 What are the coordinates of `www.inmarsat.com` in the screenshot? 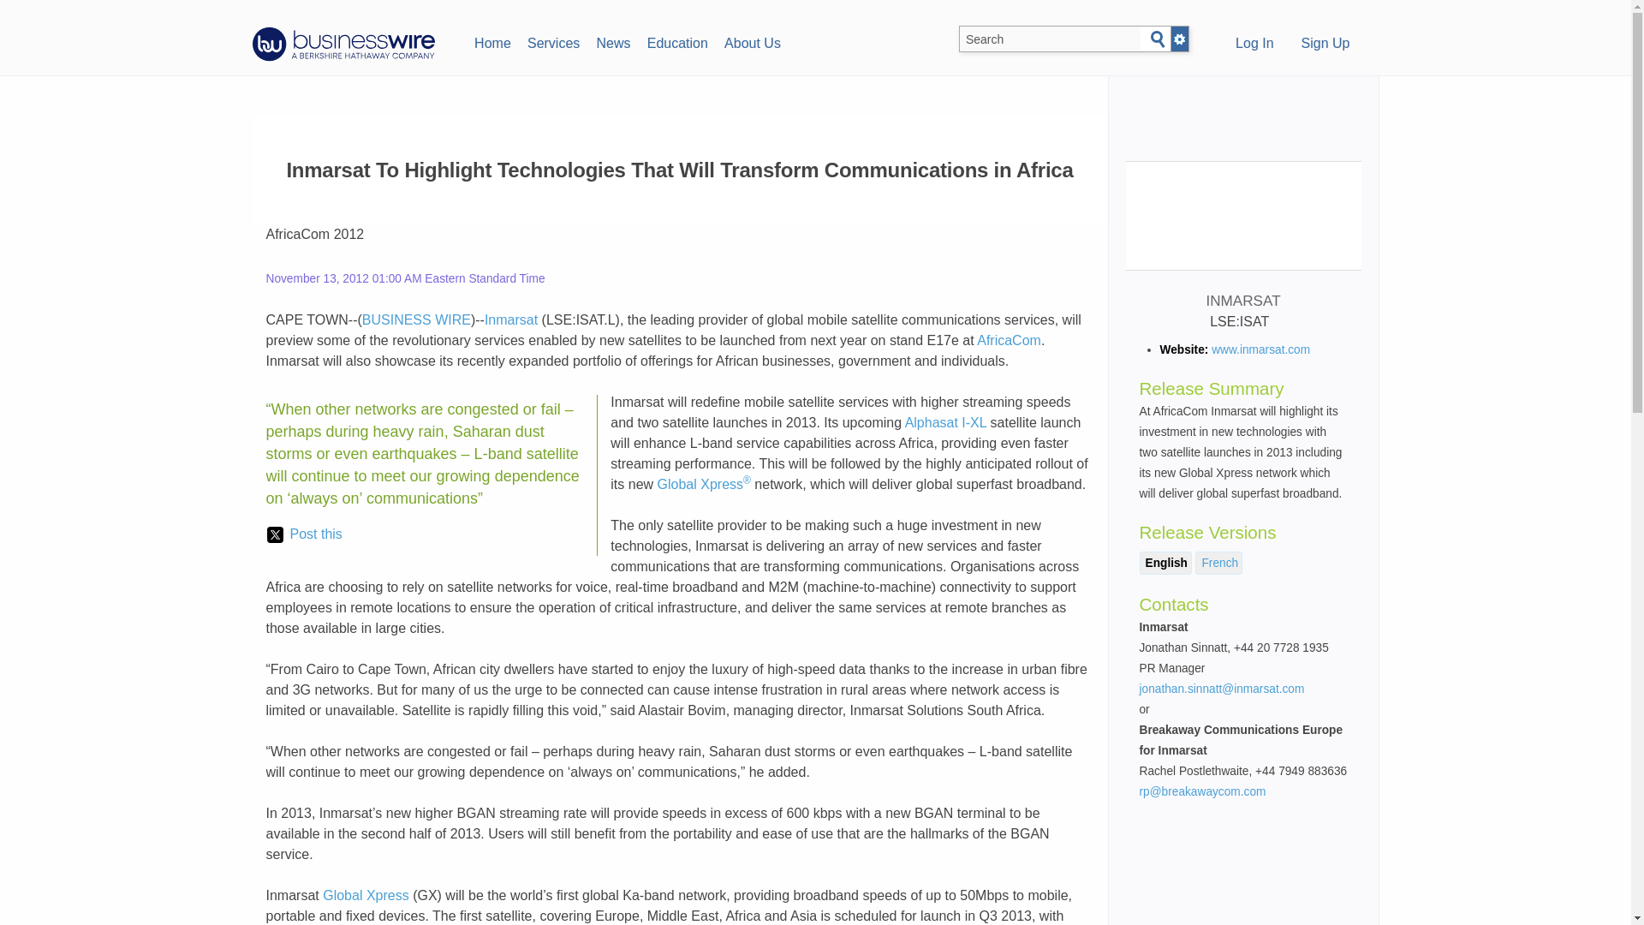 It's located at (1260, 349).